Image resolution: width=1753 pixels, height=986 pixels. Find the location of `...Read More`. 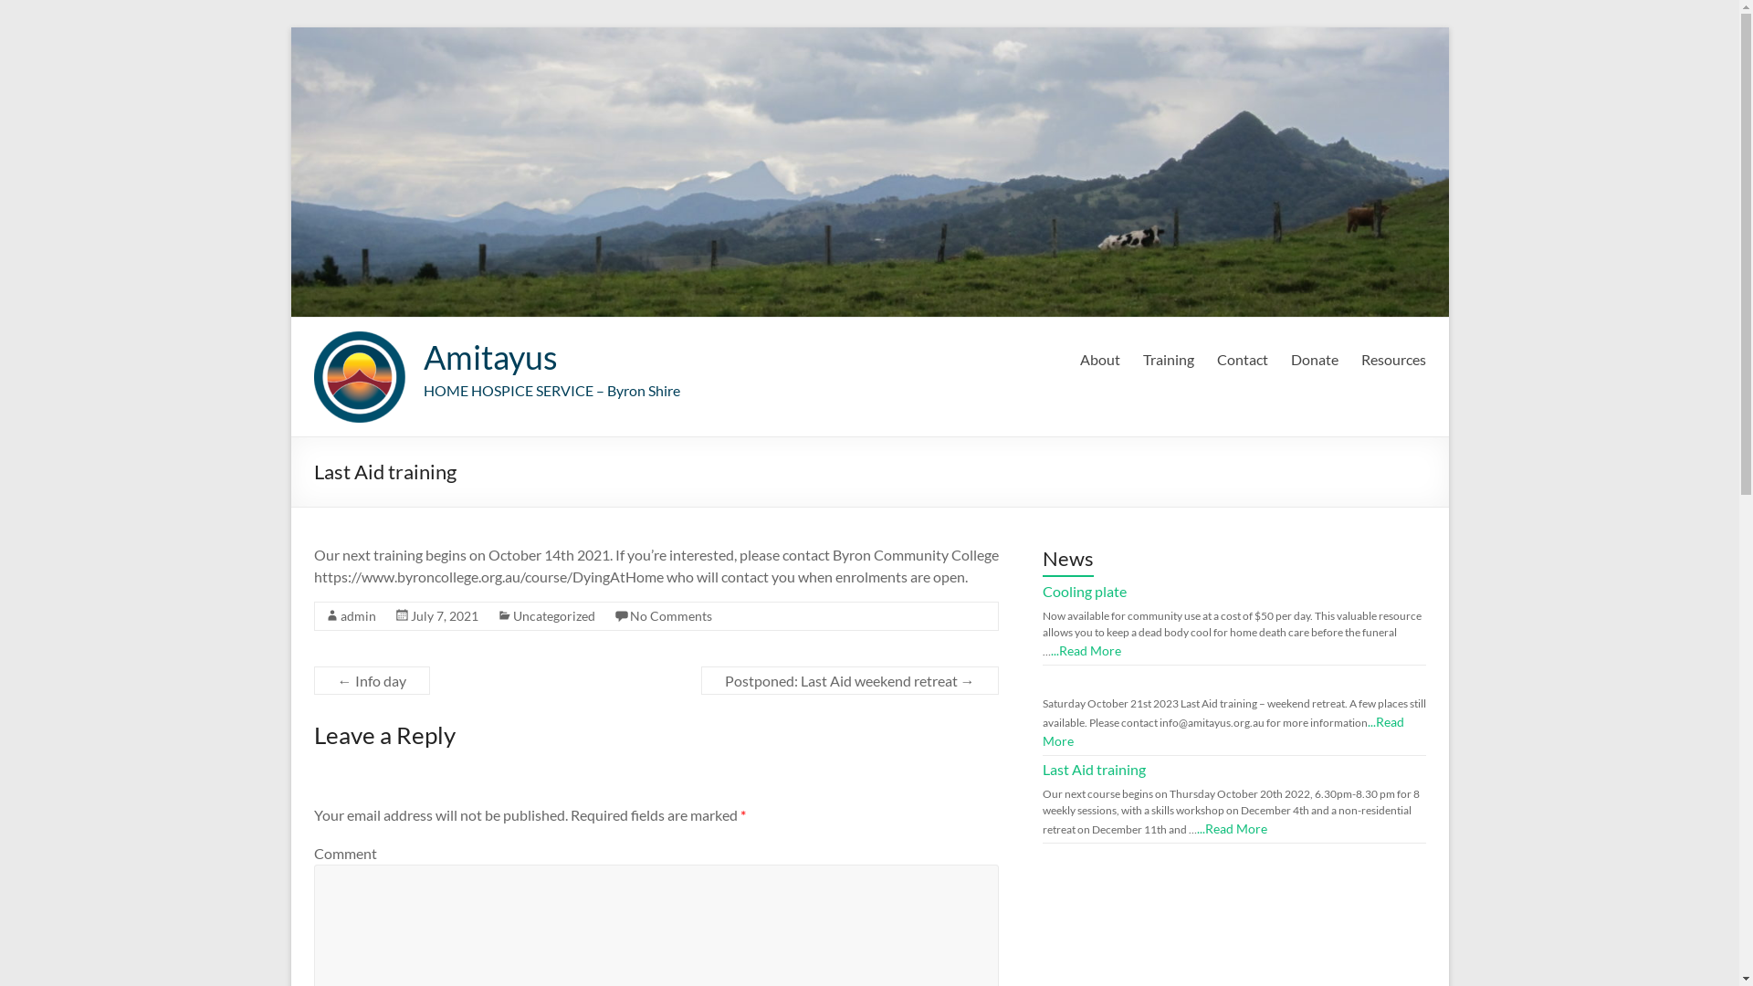

...Read More is located at coordinates (1231, 829).